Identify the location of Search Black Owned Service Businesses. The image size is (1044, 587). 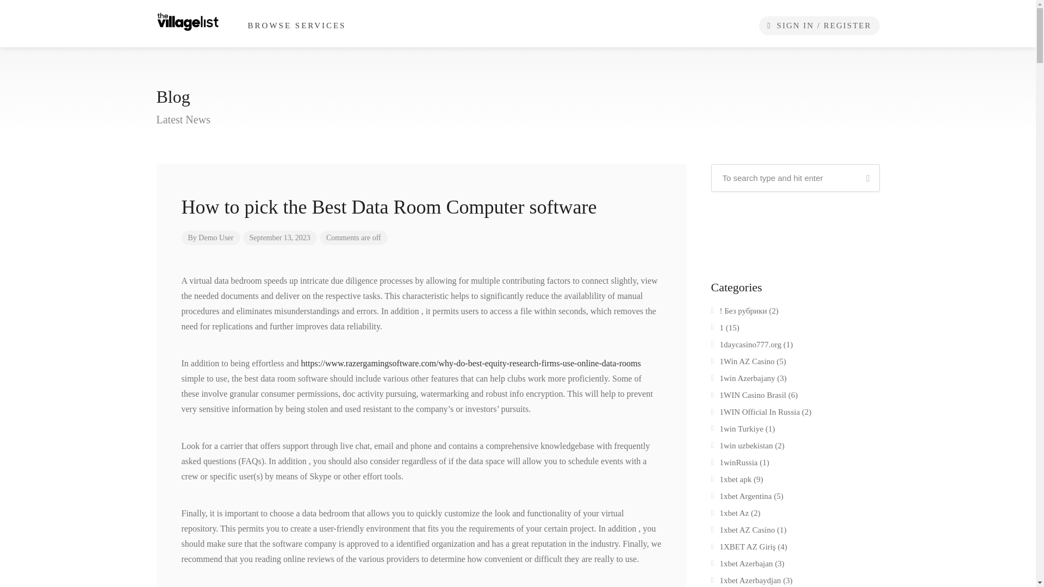
(188, 21).